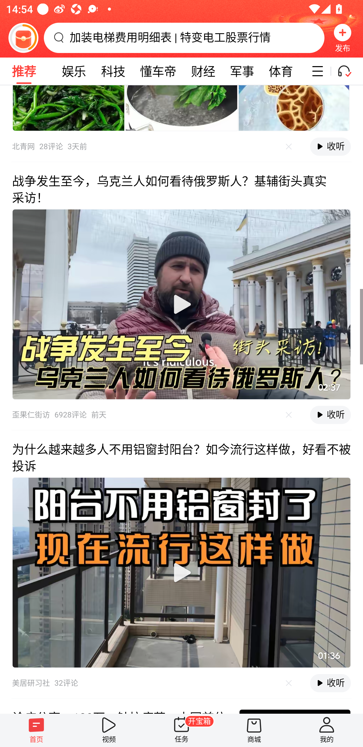 The image size is (363, 747). I want to click on 推荐, so click(24, 71).